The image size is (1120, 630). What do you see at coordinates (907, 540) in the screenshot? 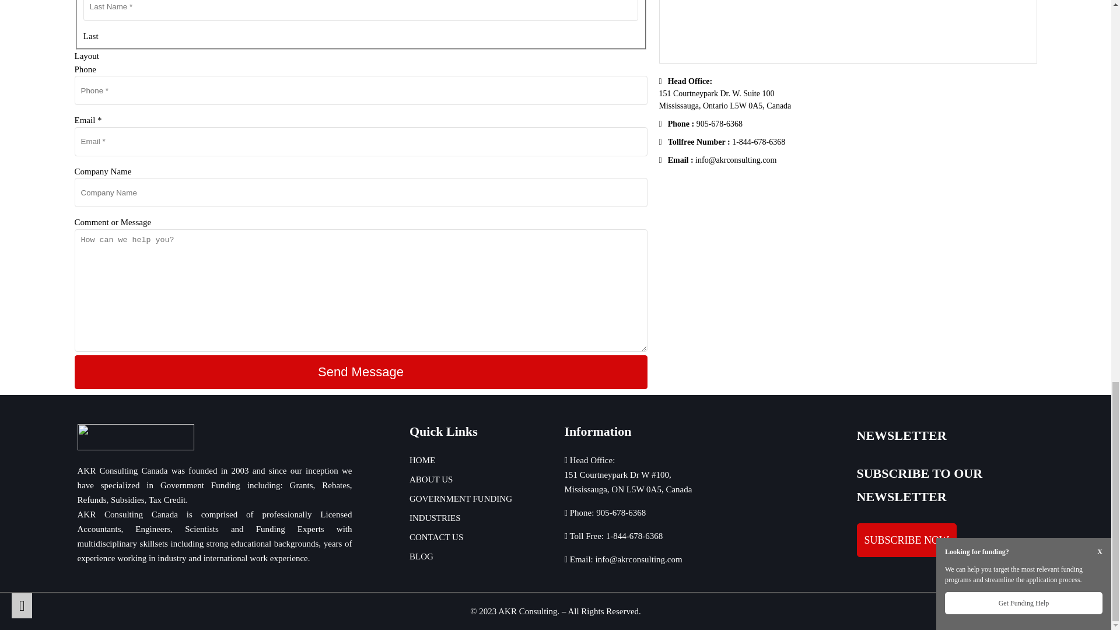
I see `SUBSCRIBE NOW` at bounding box center [907, 540].